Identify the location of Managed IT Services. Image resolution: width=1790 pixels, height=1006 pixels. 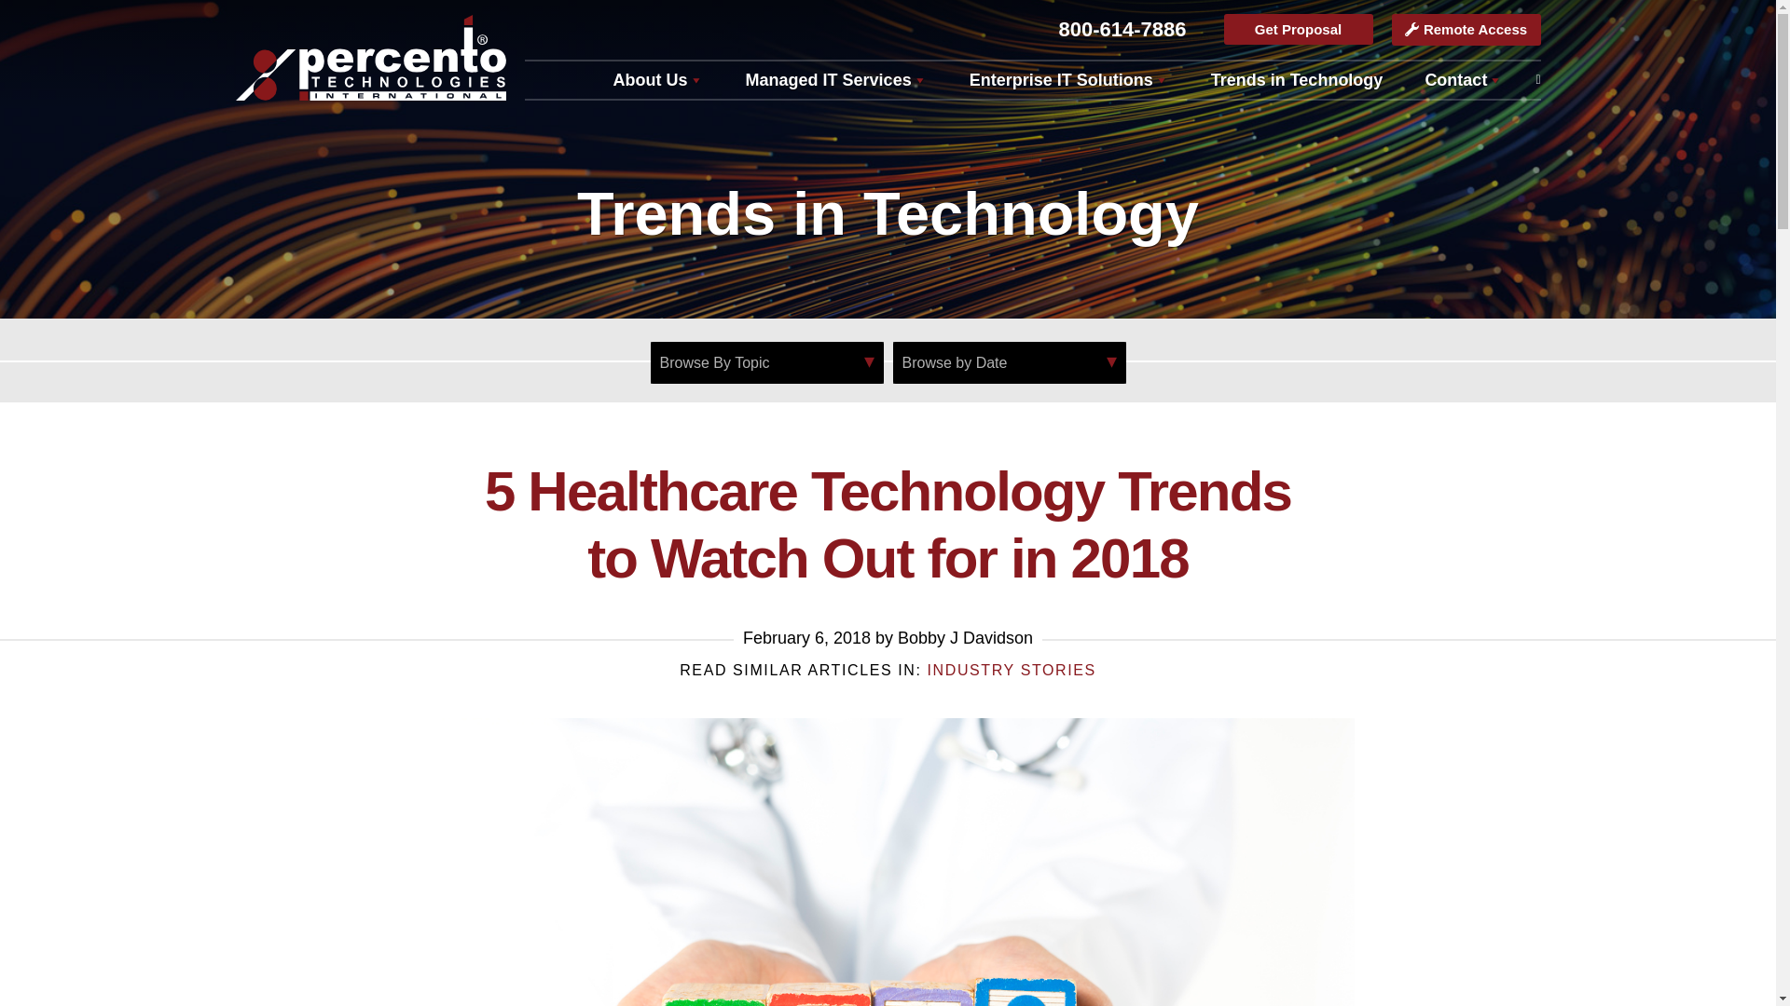
(835, 79).